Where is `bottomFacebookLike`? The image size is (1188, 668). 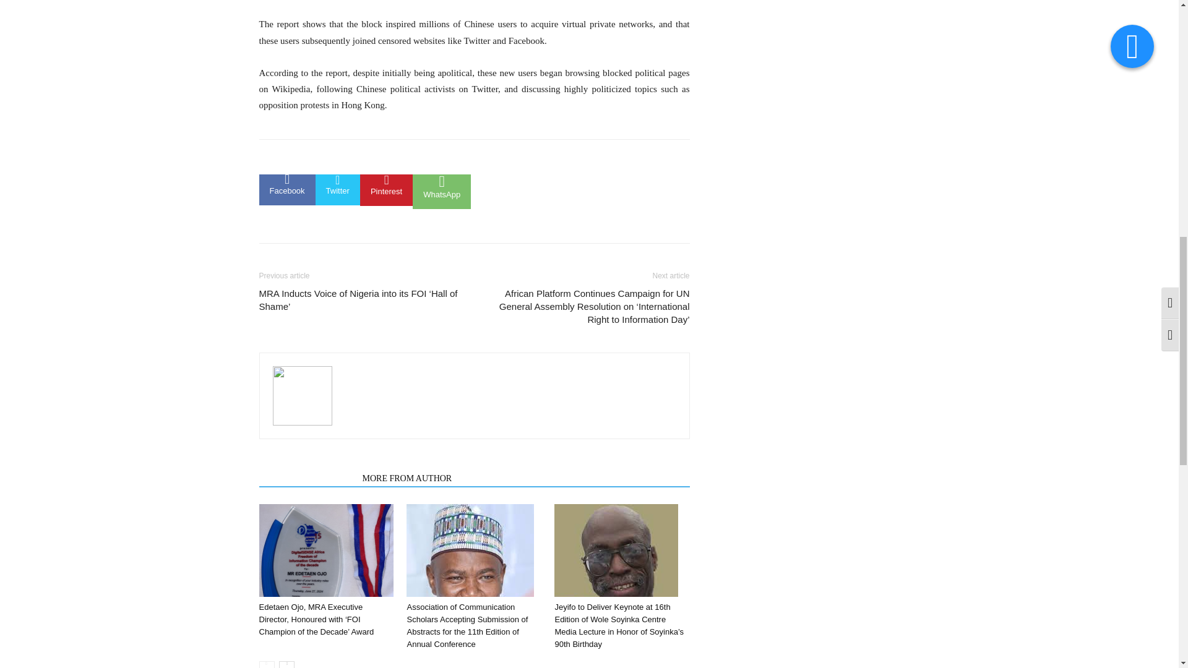 bottomFacebookLike is located at coordinates (351, 159).